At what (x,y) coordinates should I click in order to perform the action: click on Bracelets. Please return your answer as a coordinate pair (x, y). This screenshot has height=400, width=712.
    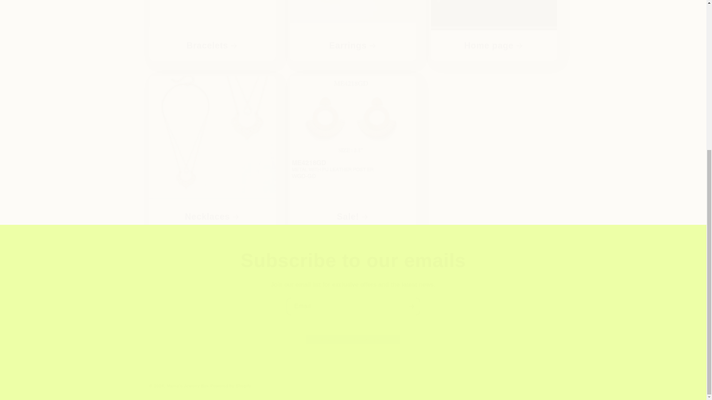
    Looking at the image, I should click on (212, 30).